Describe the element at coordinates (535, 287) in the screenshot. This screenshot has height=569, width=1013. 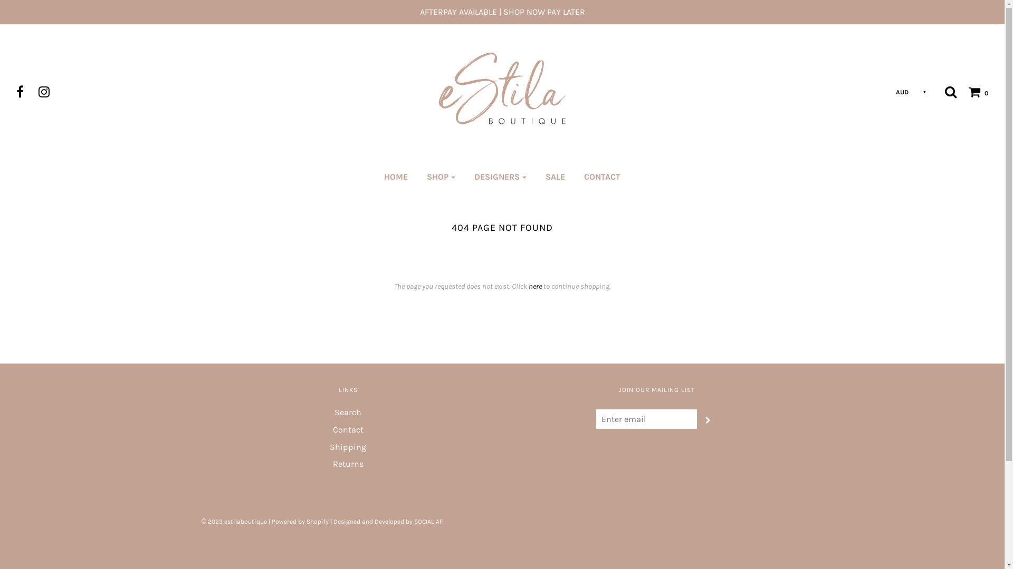
I see `here` at that location.